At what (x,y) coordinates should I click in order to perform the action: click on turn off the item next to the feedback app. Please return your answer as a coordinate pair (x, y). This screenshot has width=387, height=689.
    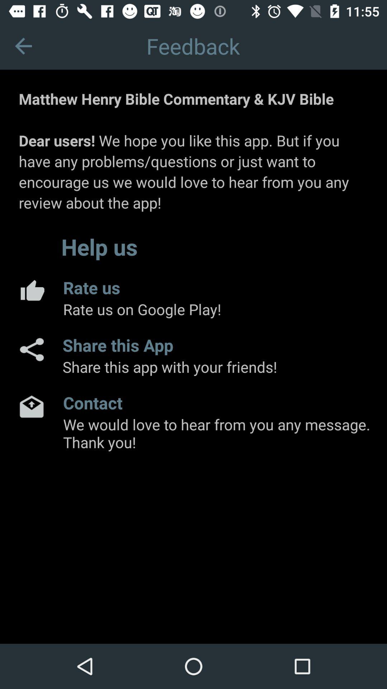
    Looking at the image, I should click on (24, 46).